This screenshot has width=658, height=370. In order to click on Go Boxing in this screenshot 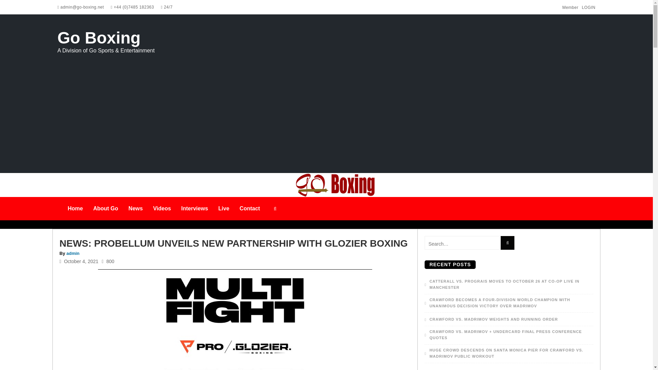, I will do `click(99, 41)`.